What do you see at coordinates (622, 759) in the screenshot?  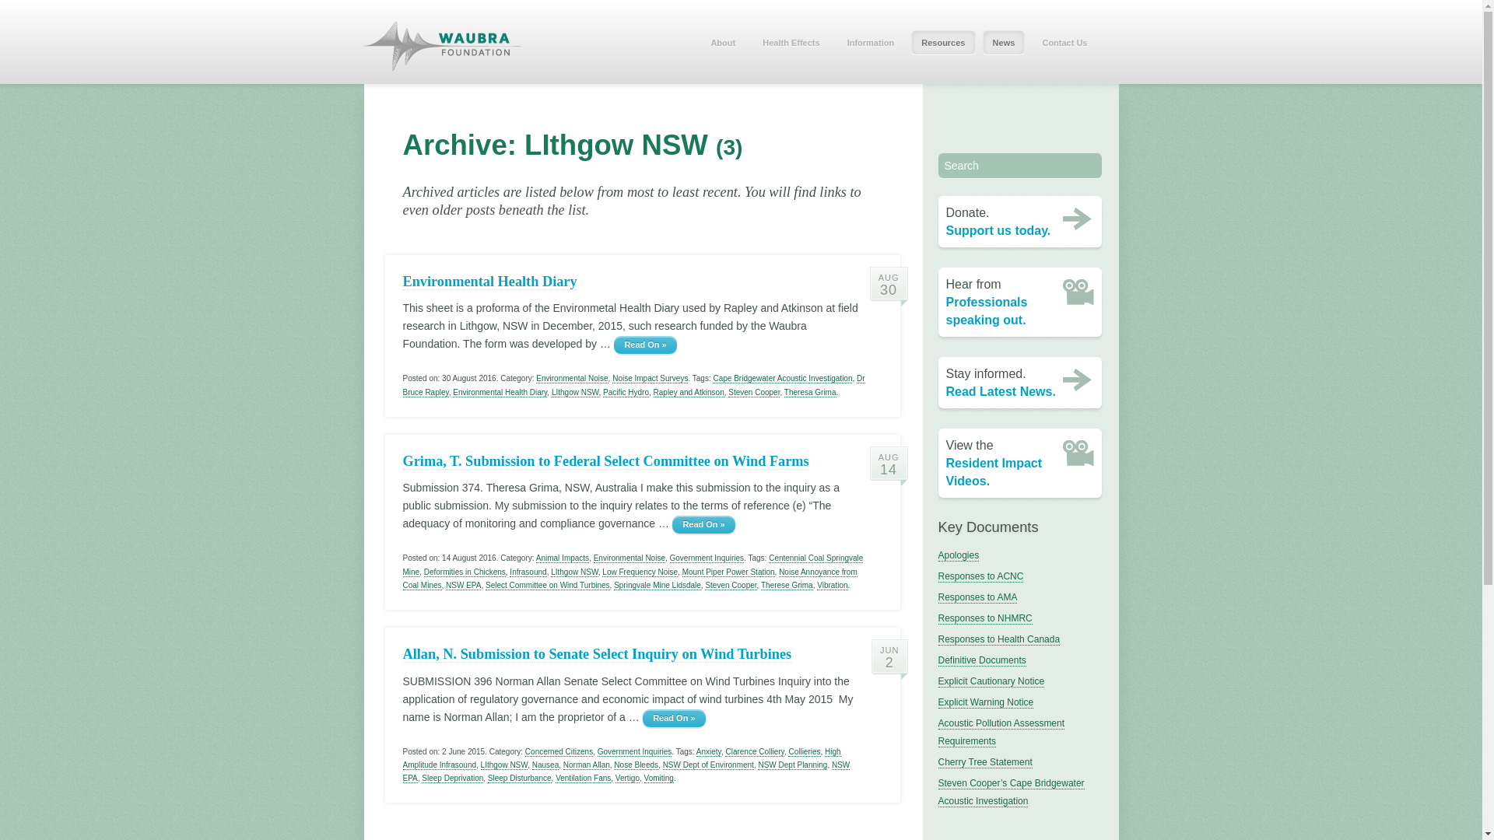 I see `High Amplitude Infrasound` at bounding box center [622, 759].